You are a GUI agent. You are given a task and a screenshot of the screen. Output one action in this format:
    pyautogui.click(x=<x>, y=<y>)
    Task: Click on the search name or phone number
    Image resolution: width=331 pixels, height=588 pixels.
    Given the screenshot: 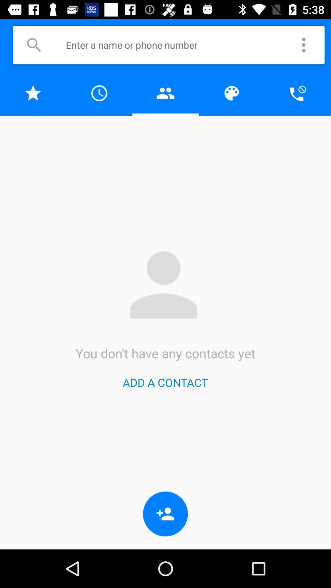 What is the action you would take?
    pyautogui.click(x=177, y=45)
    